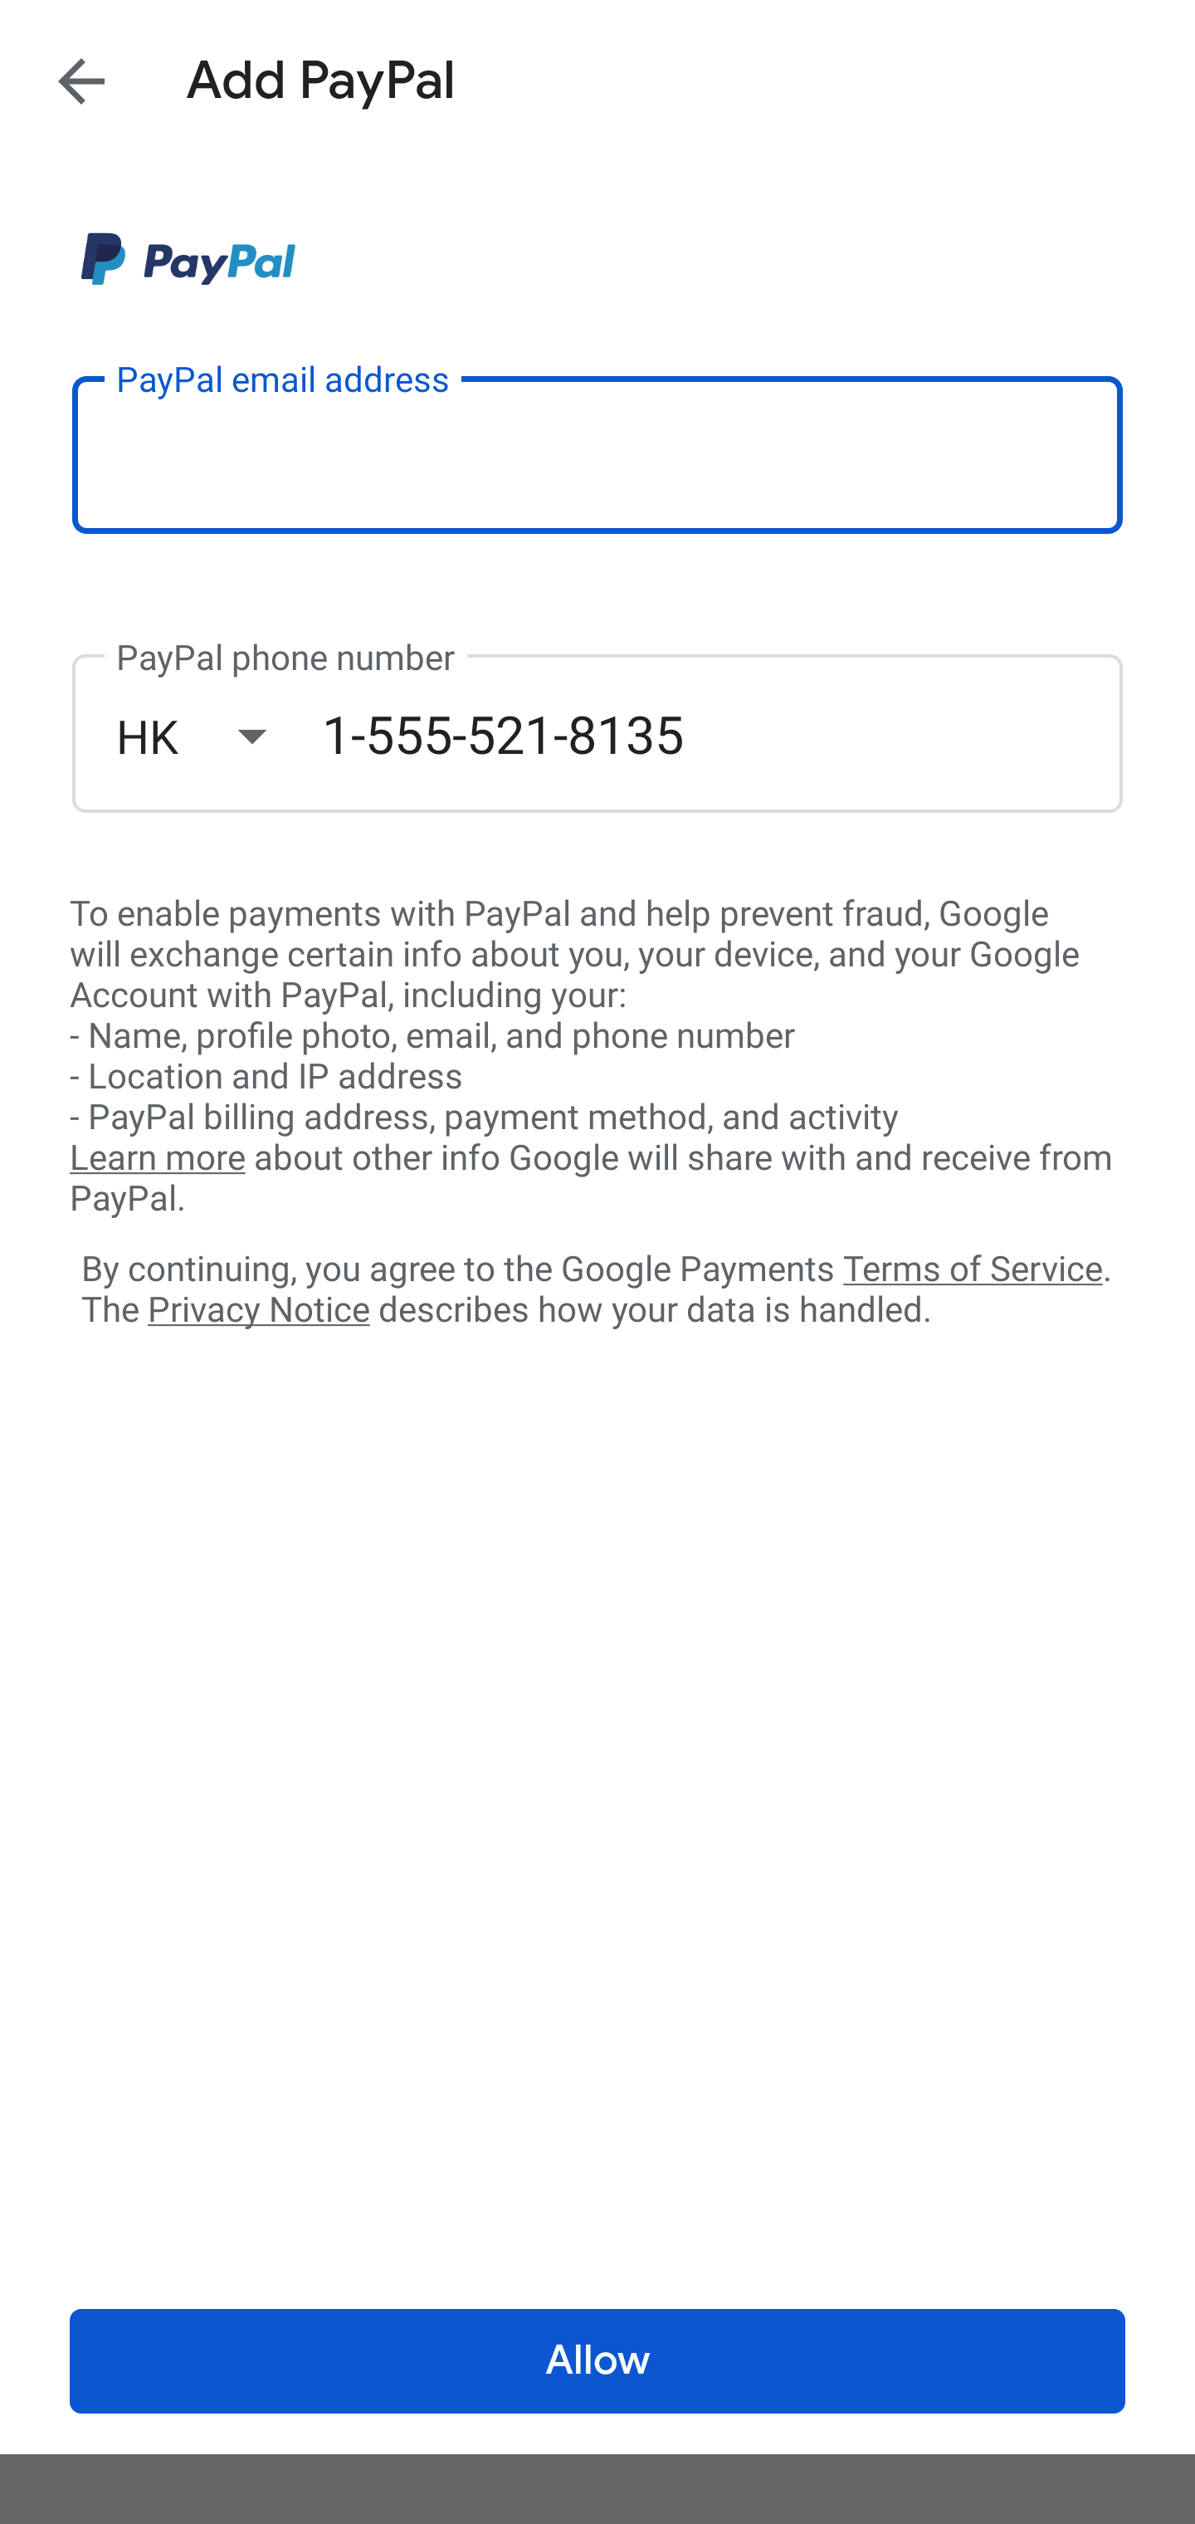 This screenshot has width=1195, height=2524. Describe the element at coordinates (597, 453) in the screenshot. I see `PayPal email address` at that location.